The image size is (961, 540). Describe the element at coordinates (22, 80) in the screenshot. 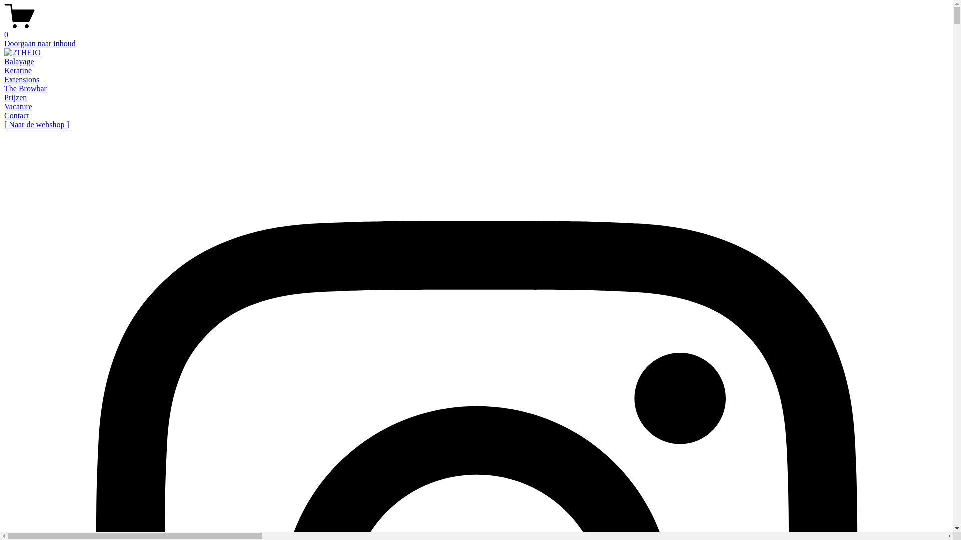

I see `Extensions` at that location.